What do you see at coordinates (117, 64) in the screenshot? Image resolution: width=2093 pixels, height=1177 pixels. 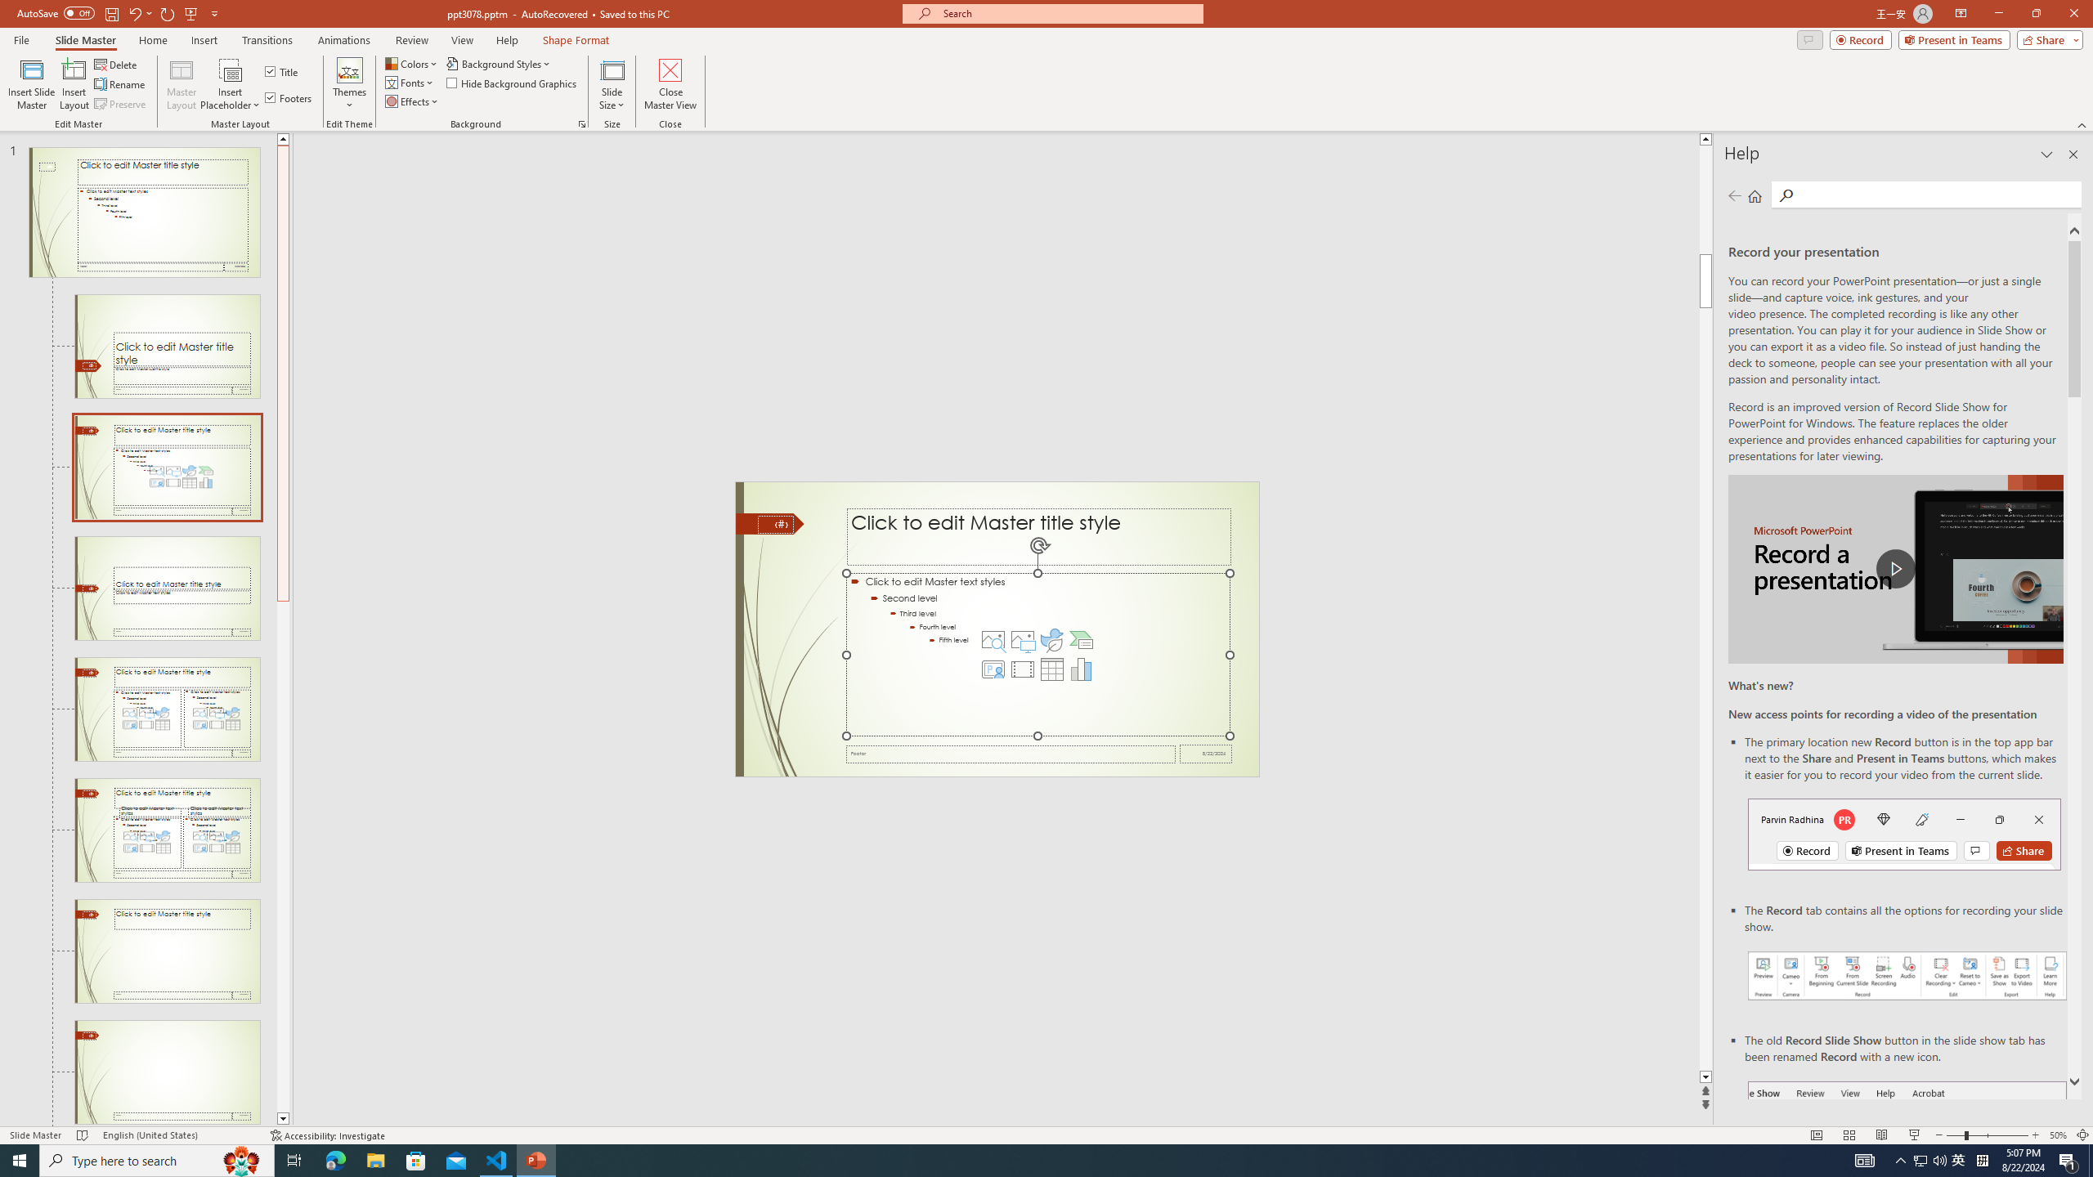 I see `Delete` at bounding box center [117, 64].